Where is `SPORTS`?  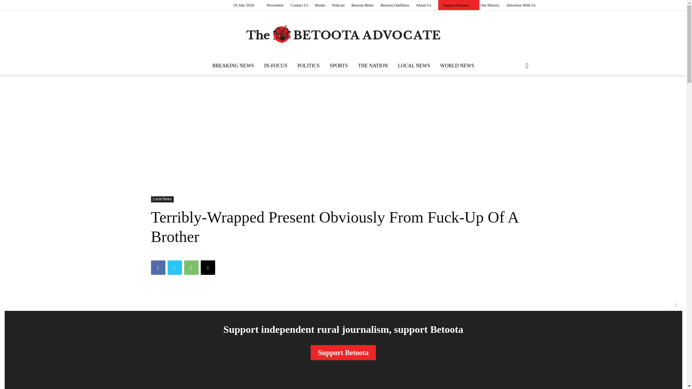
SPORTS is located at coordinates (339, 66).